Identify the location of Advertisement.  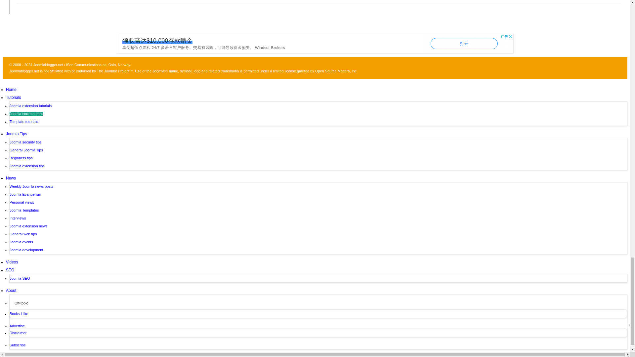
(315, 44).